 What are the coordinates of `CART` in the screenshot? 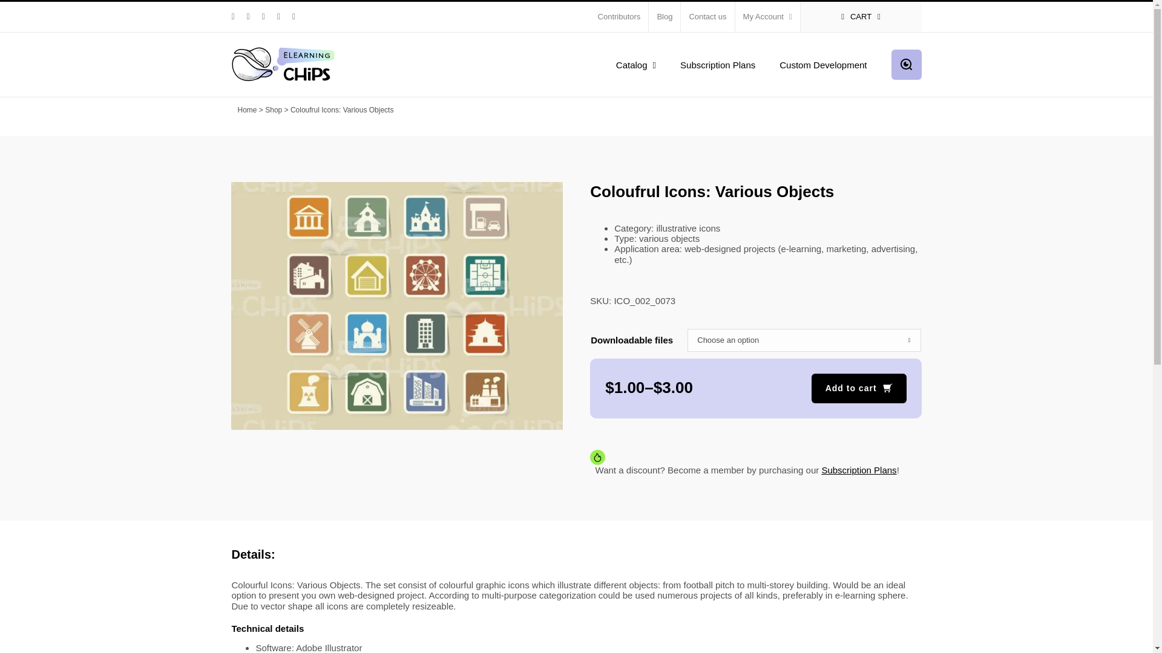 It's located at (861, 17).